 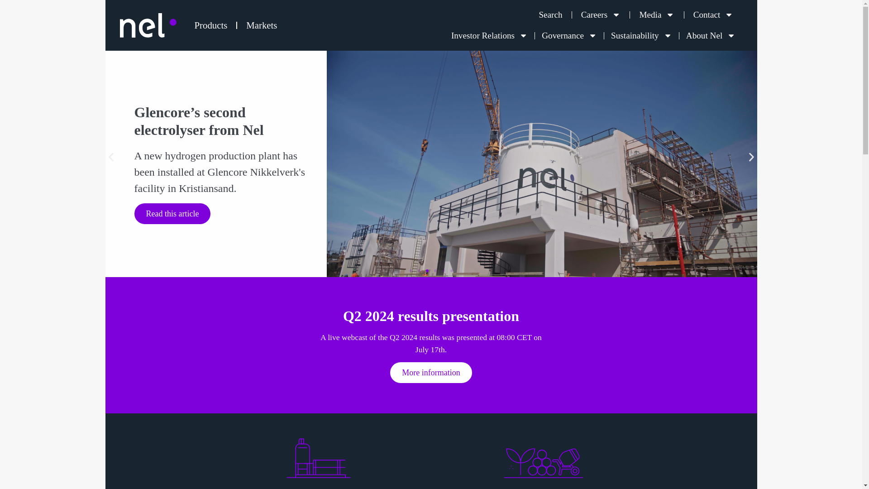 I want to click on Markets, so click(x=262, y=25).